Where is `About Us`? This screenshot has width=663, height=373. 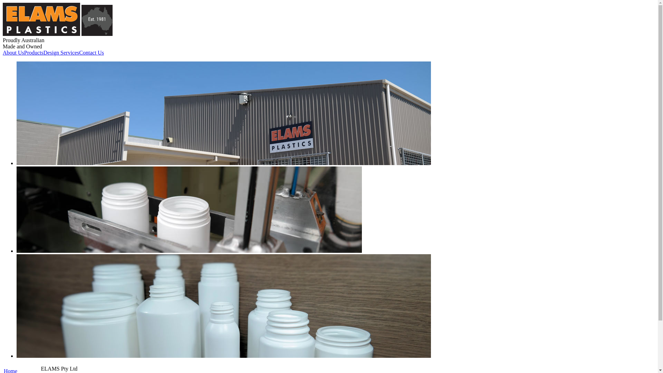 About Us is located at coordinates (13, 53).